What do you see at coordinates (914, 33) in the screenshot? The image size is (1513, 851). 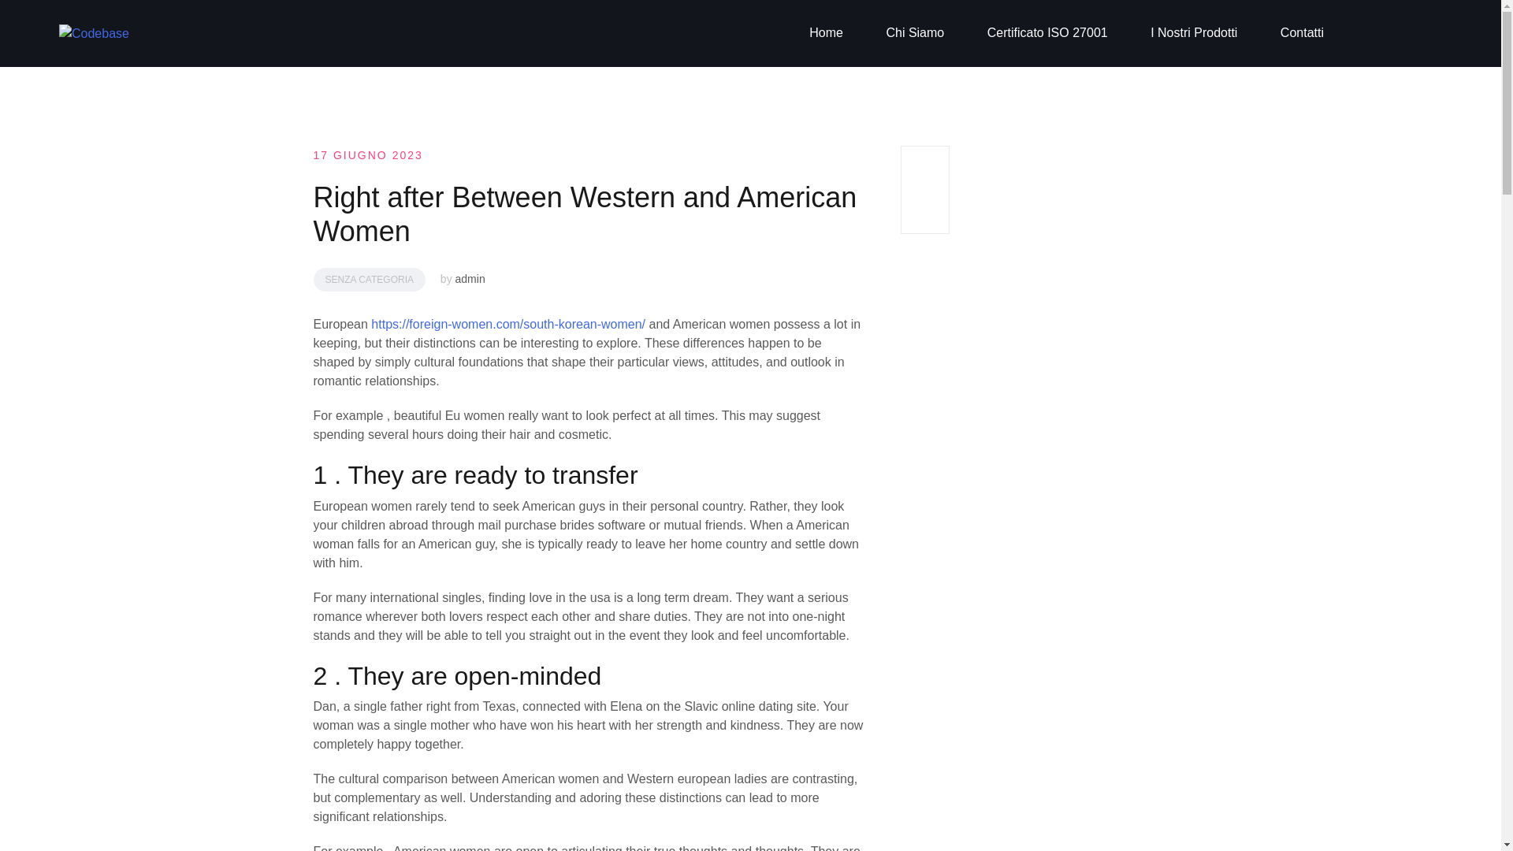 I see `Chi Siamo` at bounding box center [914, 33].